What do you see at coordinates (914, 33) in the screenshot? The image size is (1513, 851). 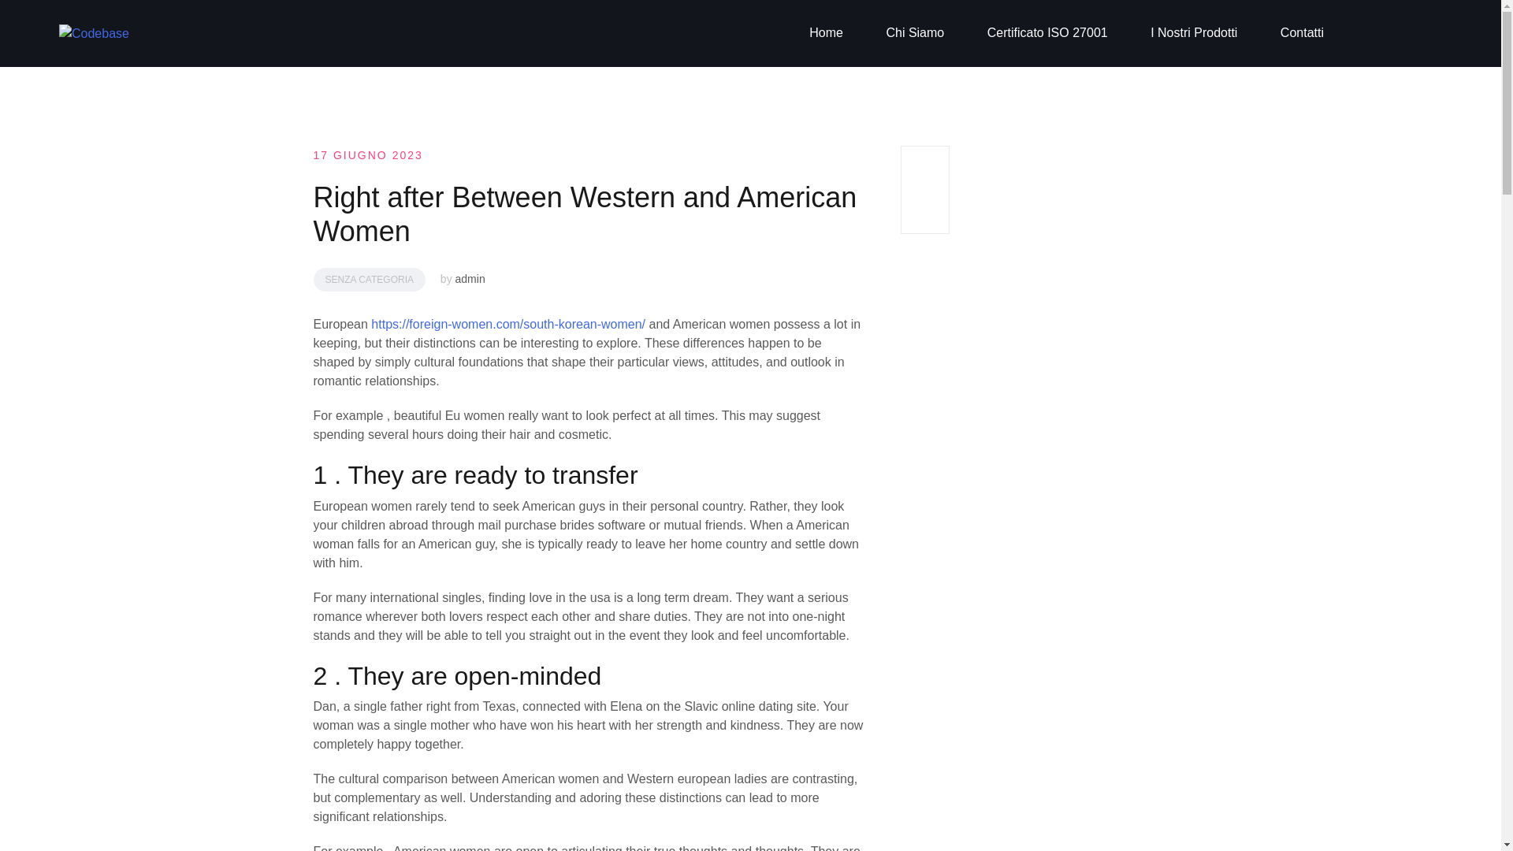 I see `Chi Siamo` at bounding box center [914, 33].